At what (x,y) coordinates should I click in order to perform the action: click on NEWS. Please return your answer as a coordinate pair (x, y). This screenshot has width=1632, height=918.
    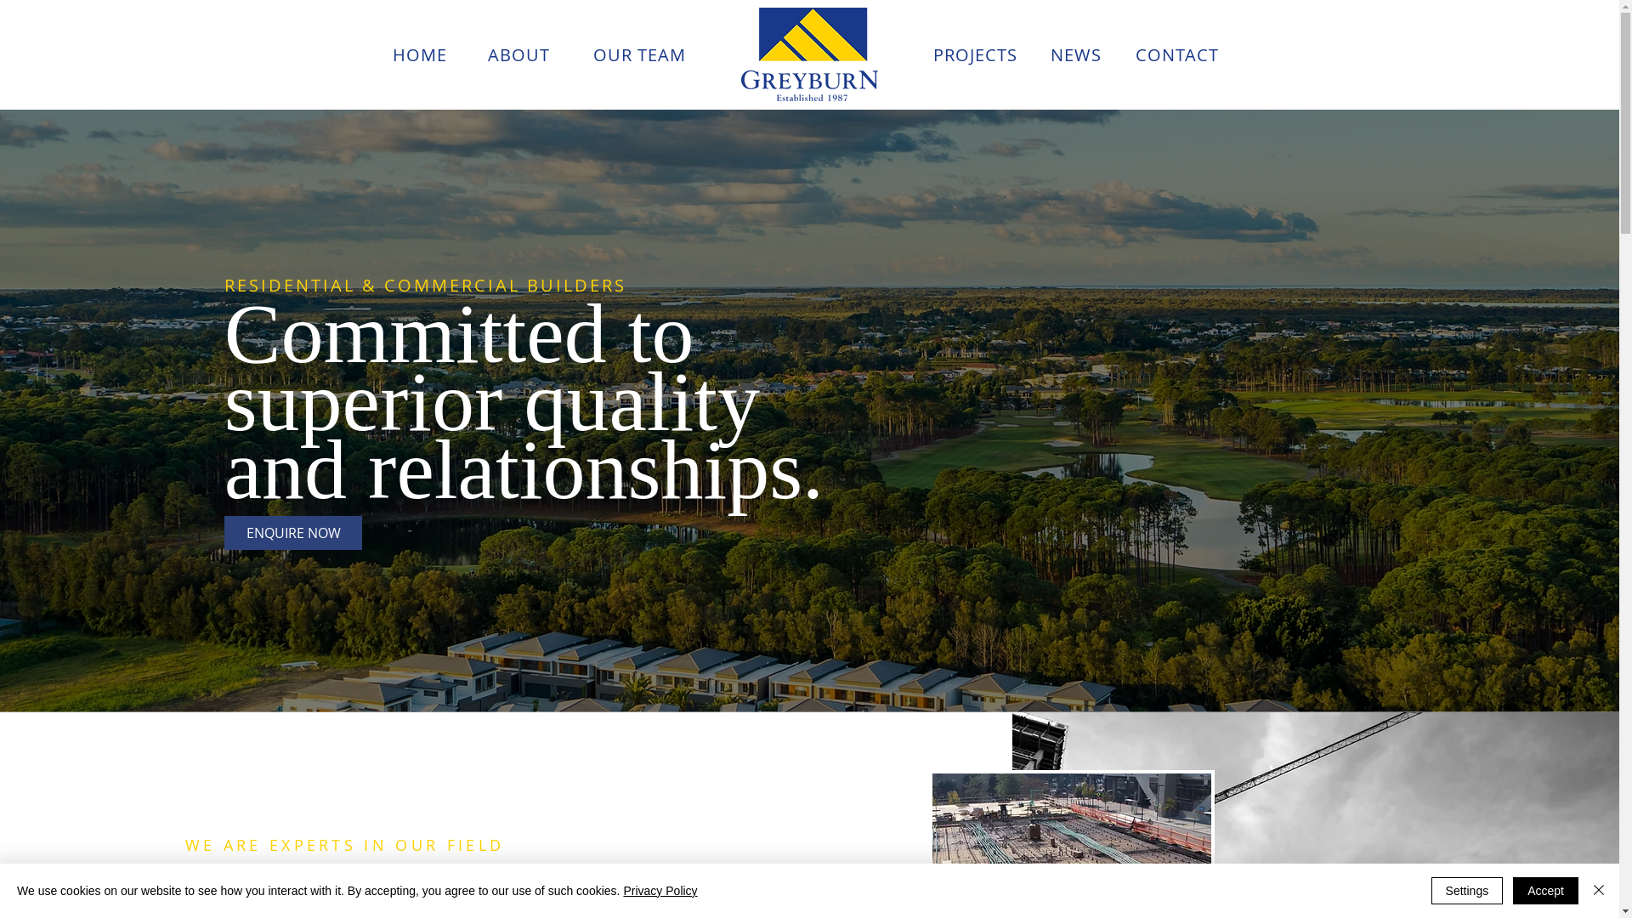
    Looking at the image, I should click on (1089, 54).